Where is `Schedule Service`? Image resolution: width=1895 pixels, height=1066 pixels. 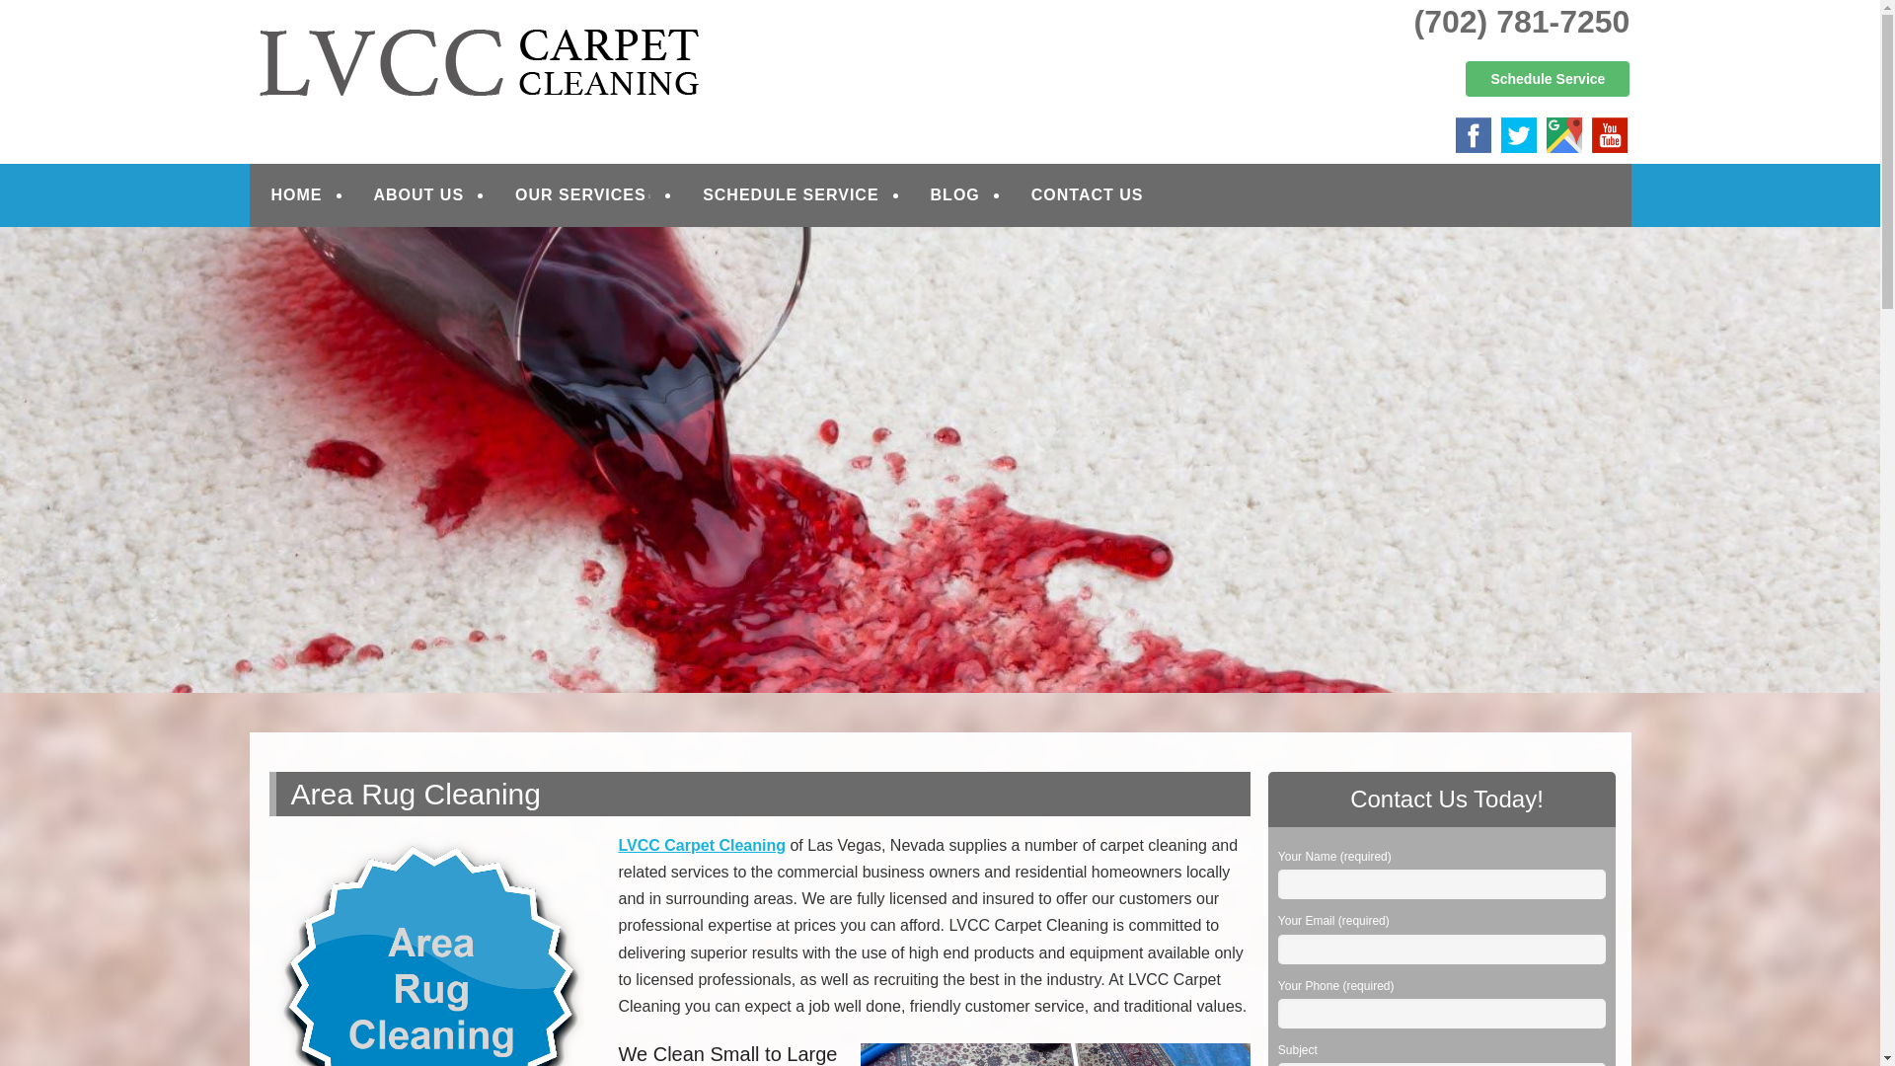
Schedule Service is located at coordinates (1548, 79).